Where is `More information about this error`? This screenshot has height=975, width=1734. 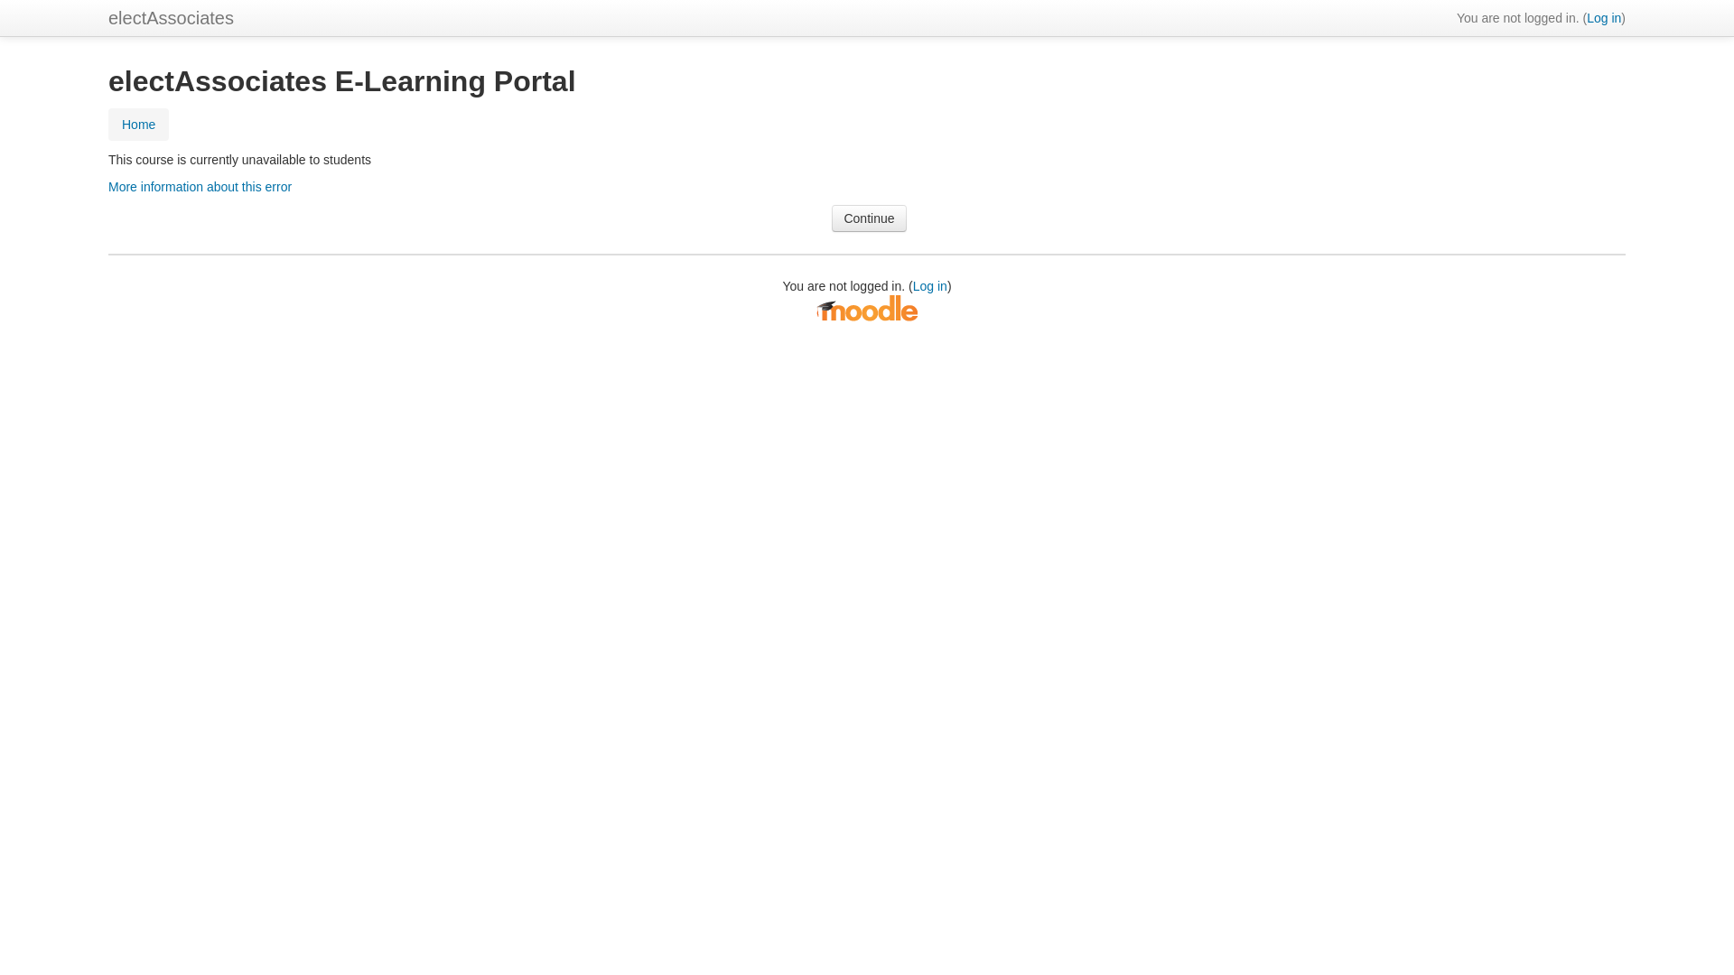 More information about this error is located at coordinates (200, 187).